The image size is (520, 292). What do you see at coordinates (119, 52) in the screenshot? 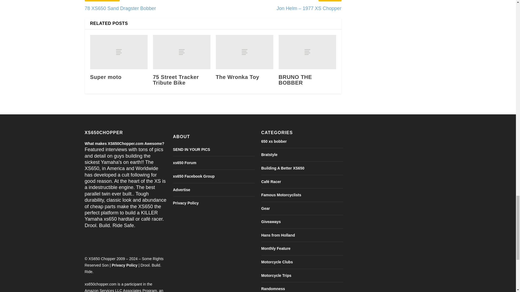
I see `Super moto` at bounding box center [119, 52].